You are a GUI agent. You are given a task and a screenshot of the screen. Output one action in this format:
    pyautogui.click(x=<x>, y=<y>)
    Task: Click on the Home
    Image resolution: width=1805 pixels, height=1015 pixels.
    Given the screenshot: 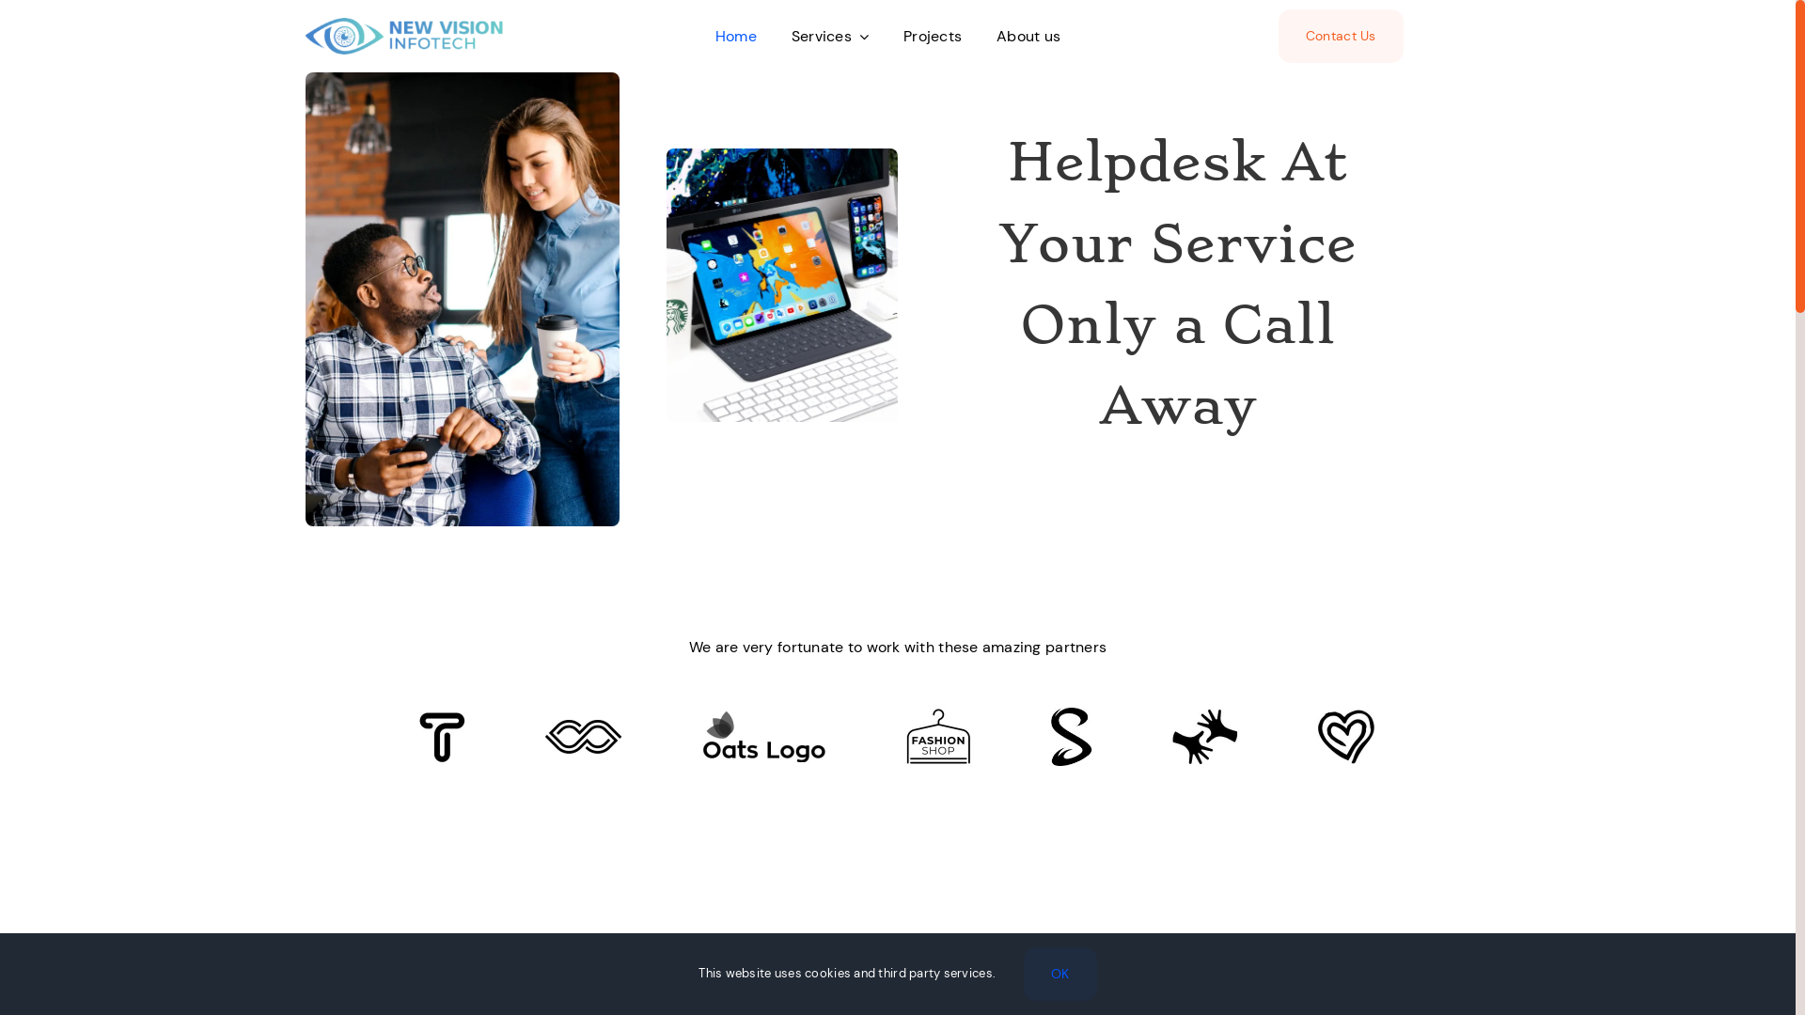 What is the action you would take?
    pyautogui.click(x=736, y=36)
    